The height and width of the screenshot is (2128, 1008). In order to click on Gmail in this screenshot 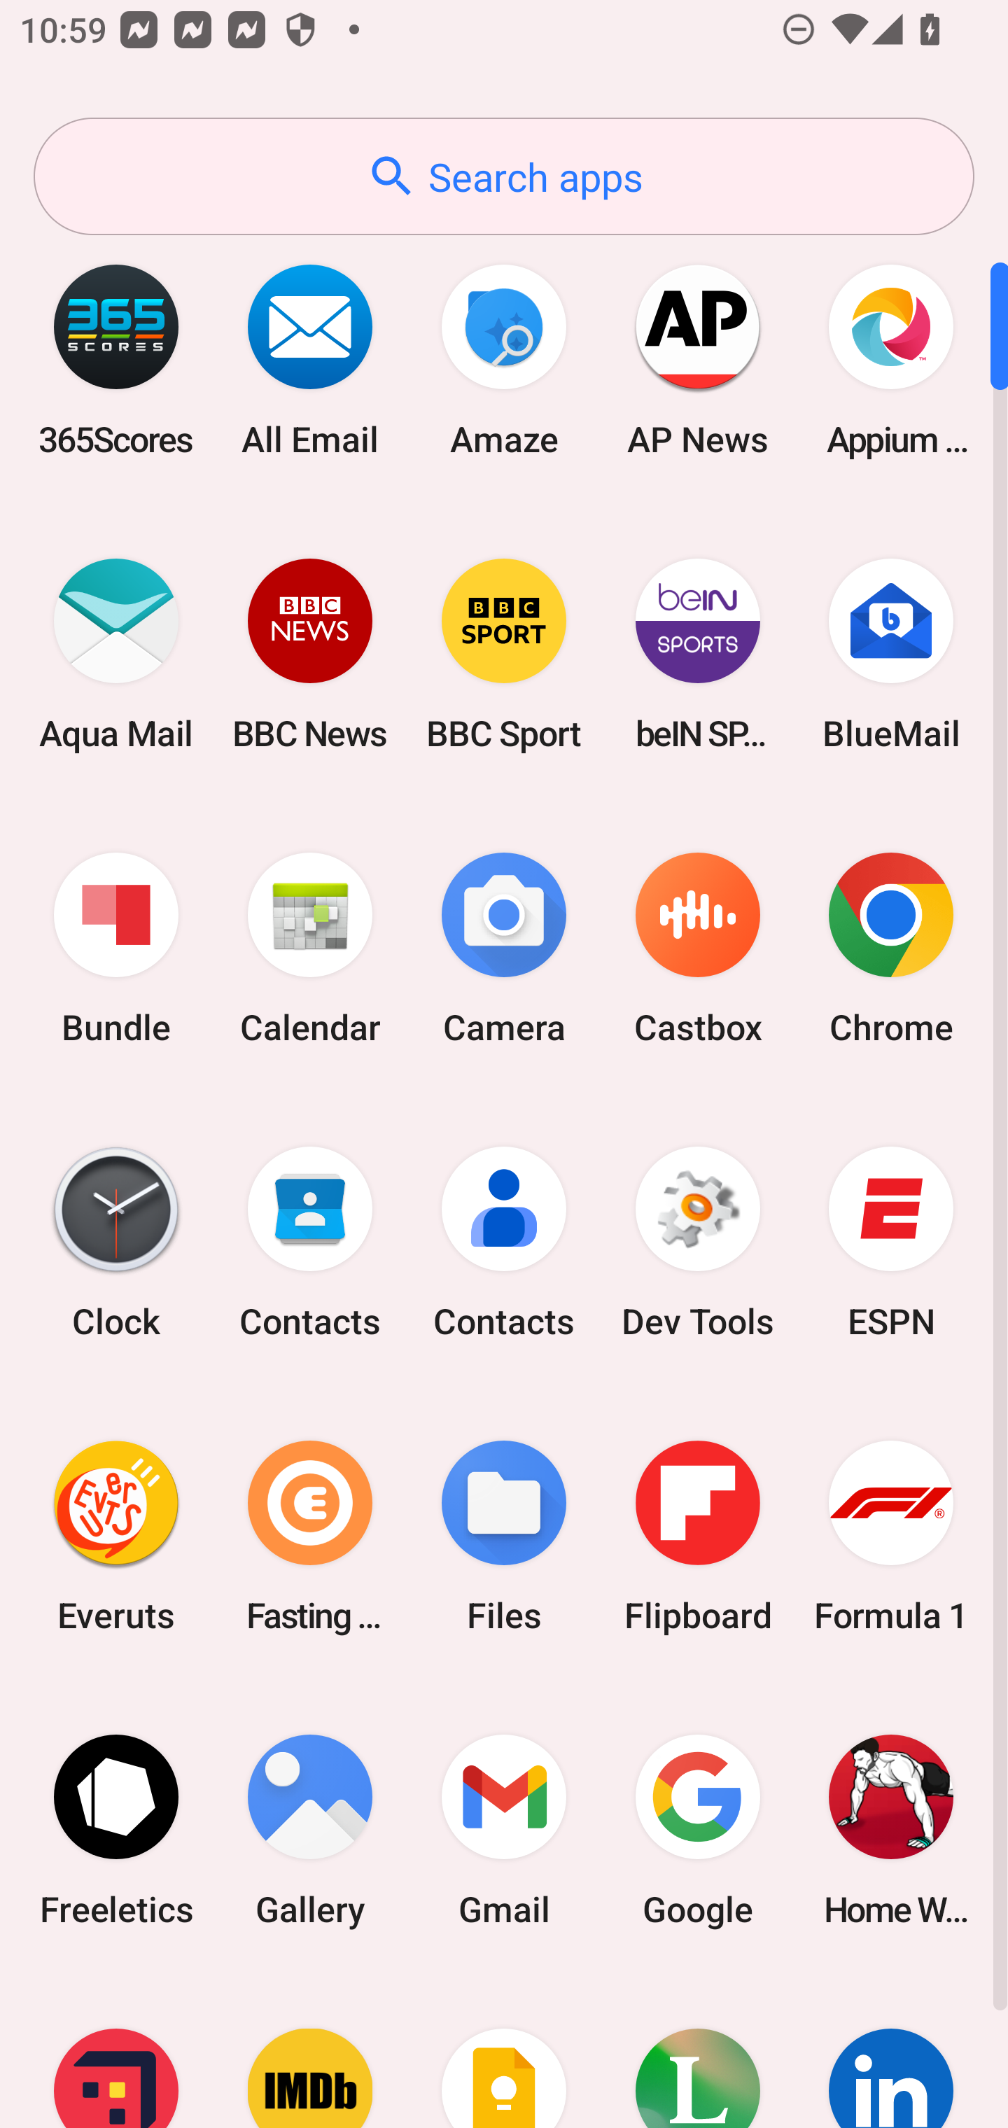, I will do `click(504, 1830)`.